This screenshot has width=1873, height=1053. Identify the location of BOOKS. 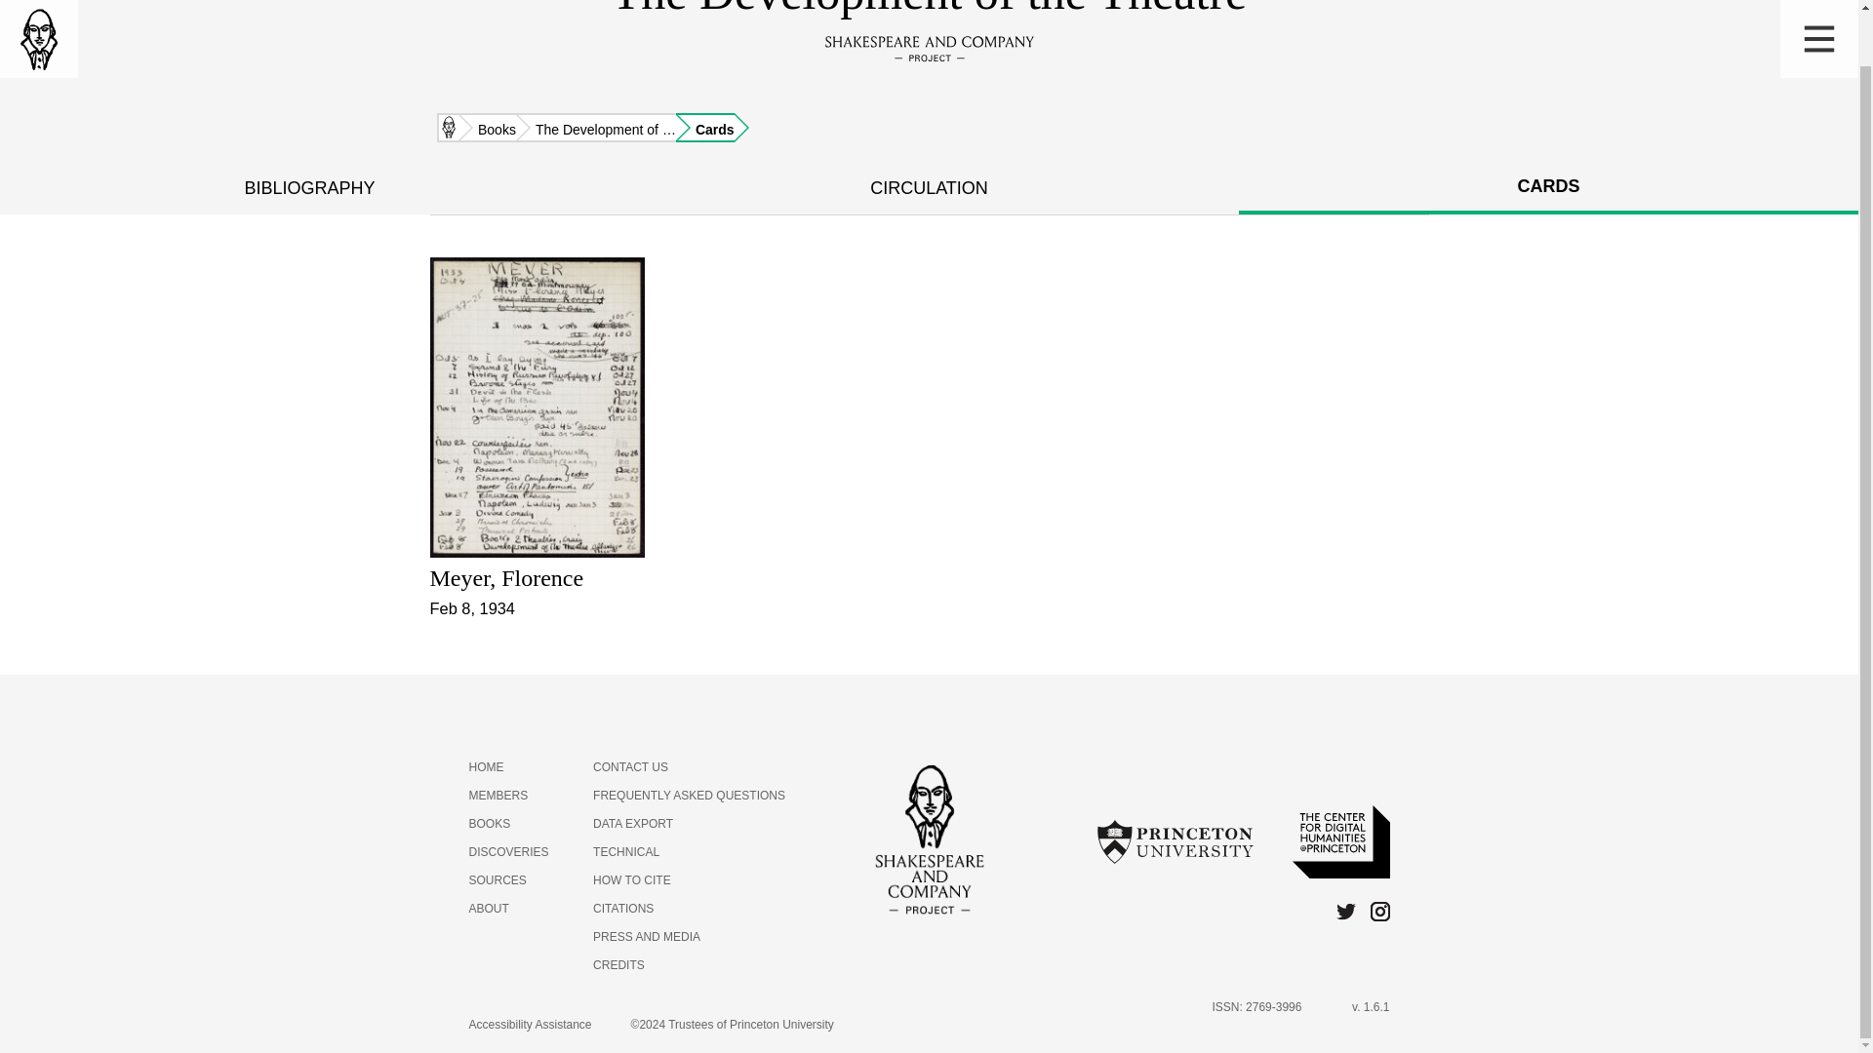
(489, 824).